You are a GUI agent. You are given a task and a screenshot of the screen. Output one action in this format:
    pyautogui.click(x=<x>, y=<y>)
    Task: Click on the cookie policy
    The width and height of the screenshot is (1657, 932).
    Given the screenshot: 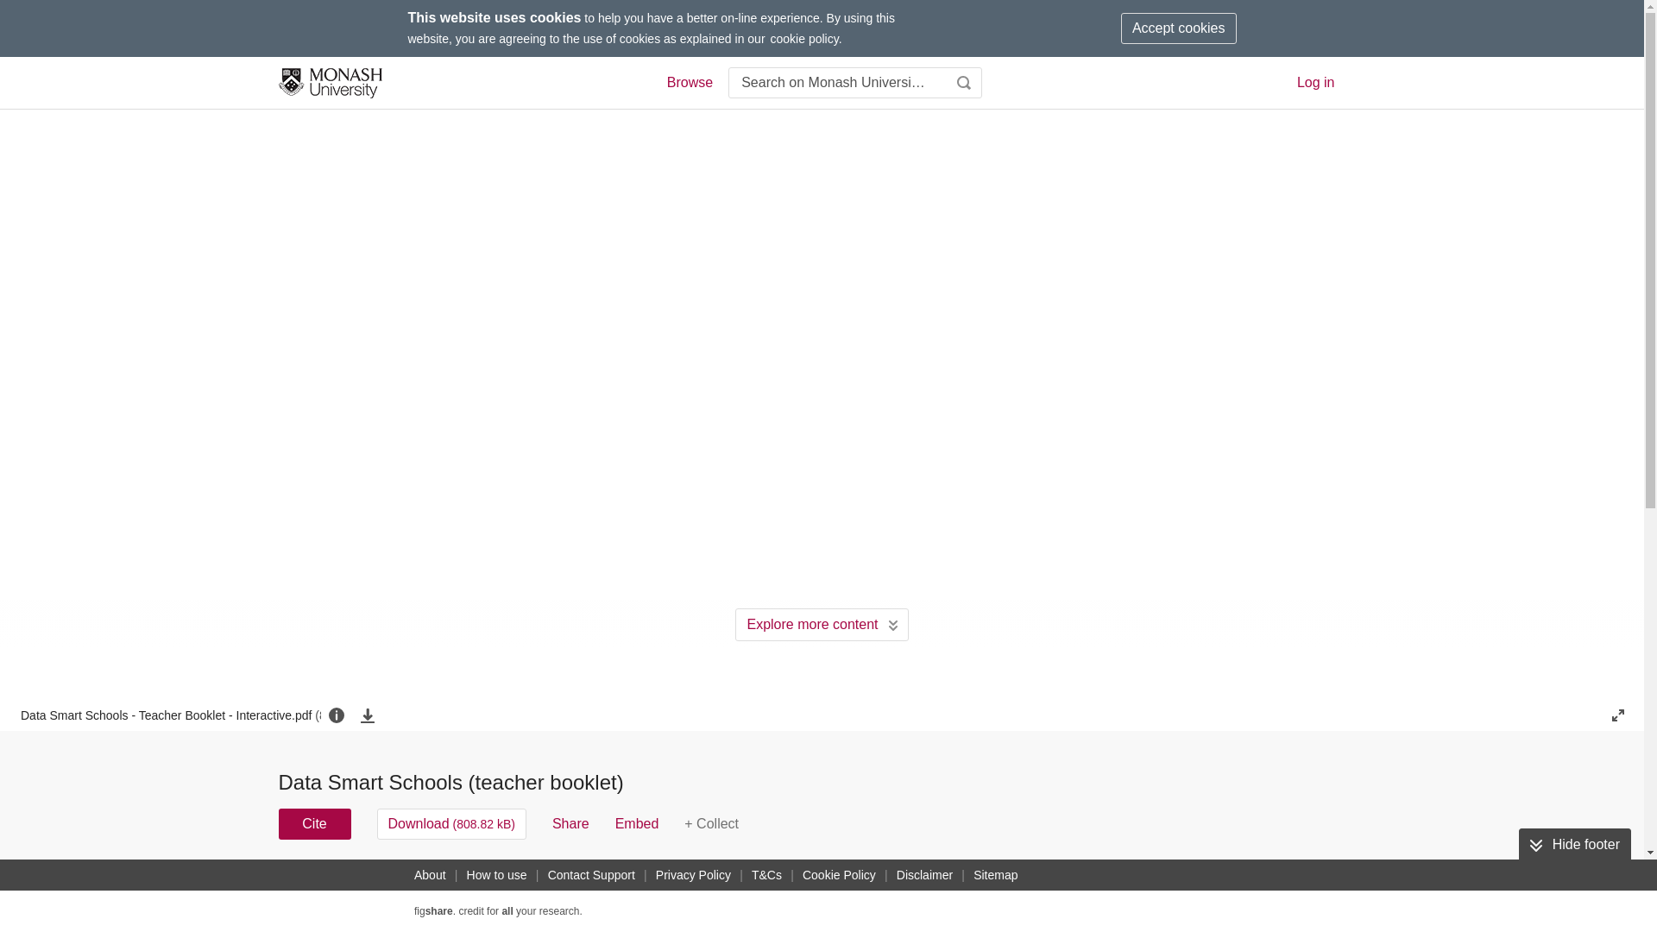 What is the action you would take?
    pyautogui.click(x=804, y=38)
    